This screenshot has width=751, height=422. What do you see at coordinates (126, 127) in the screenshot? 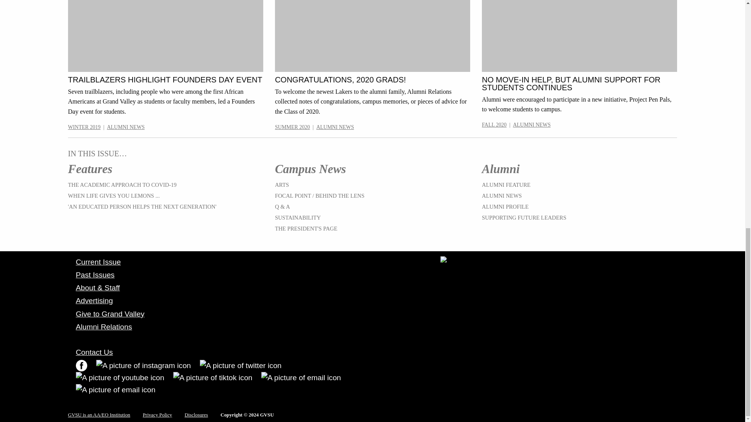
I see `ALUMNI NEWS` at bounding box center [126, 127].